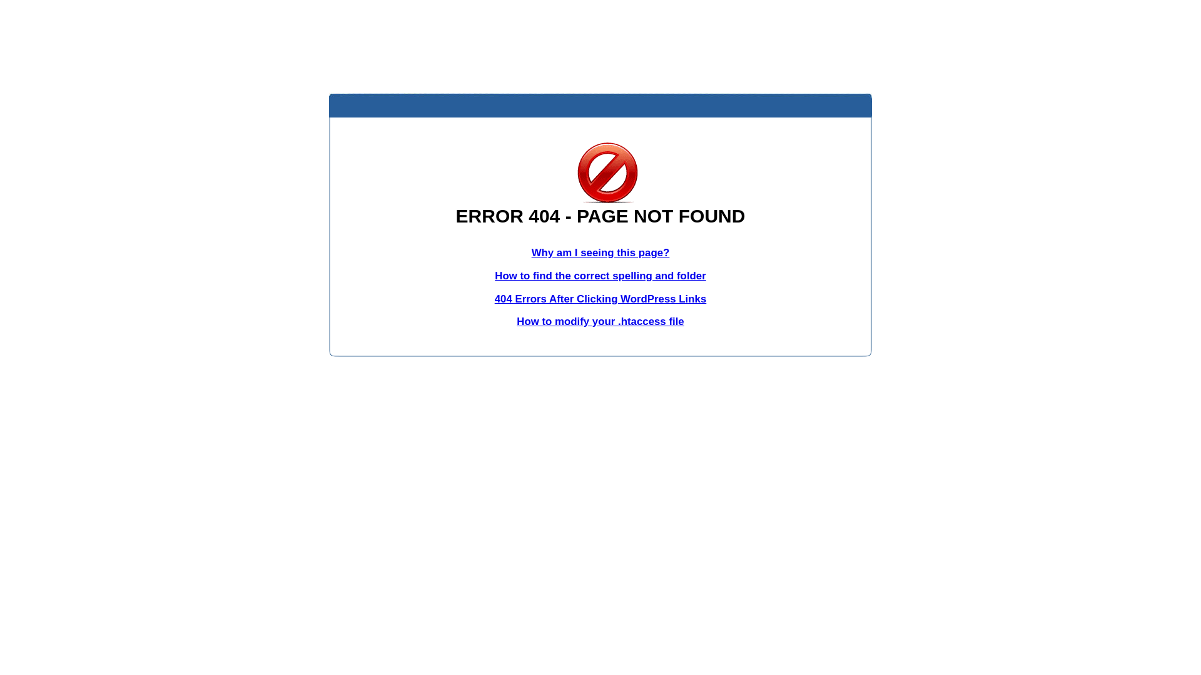  What do you see at coordinates (600, 252) in the screenshot?
I see `Why am I seeing this page?` at bounding box center [600, 252].